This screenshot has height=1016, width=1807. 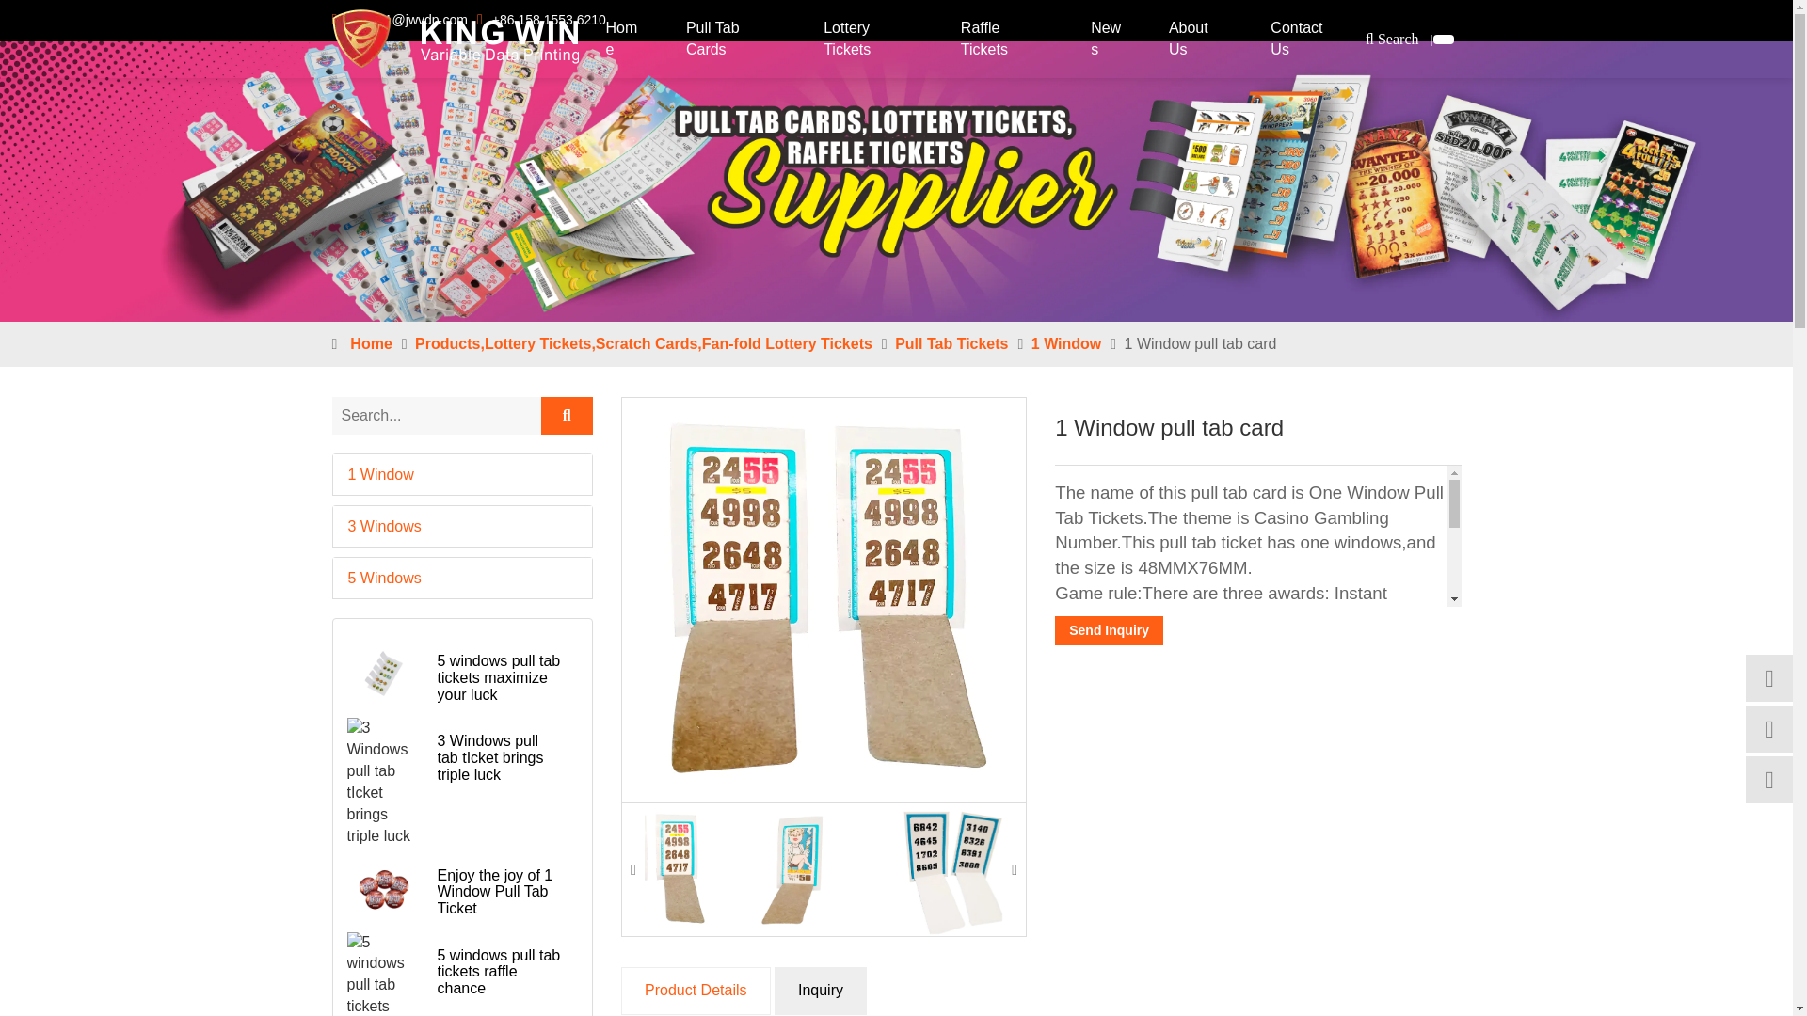 I want to click on Home, so click(x=625, y=40).